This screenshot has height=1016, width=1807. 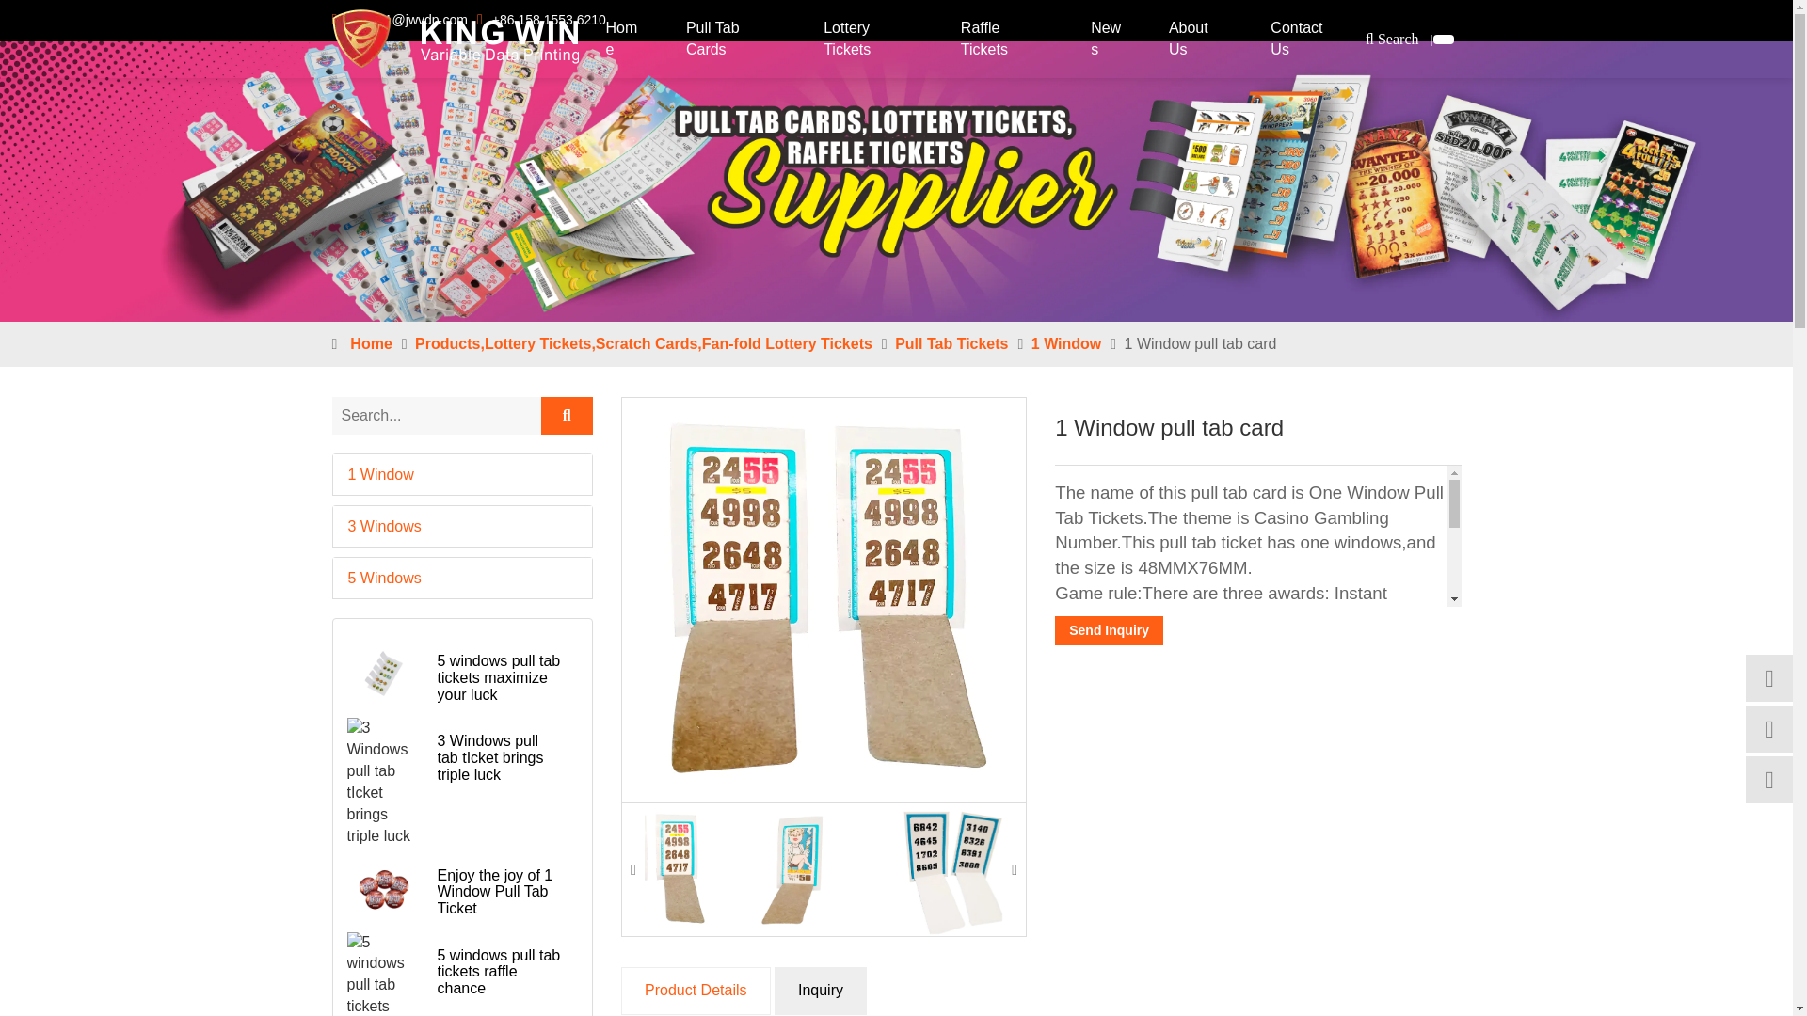 I want to click on Home, so click(x=625, y=40).